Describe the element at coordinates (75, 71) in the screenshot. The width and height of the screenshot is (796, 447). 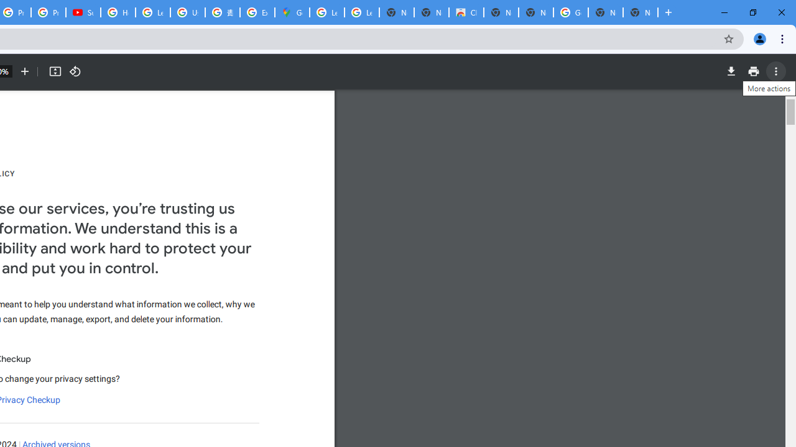
I see `Rotate counterclockwise` at that location.